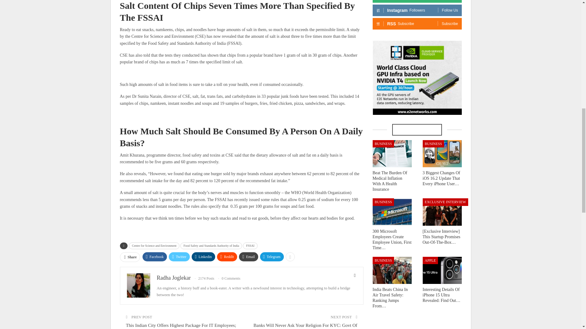  What do you see at coordinates (154, 246) in the screenshot?
I see `Centre for Science and Environment` at bounding box center [154, 246].